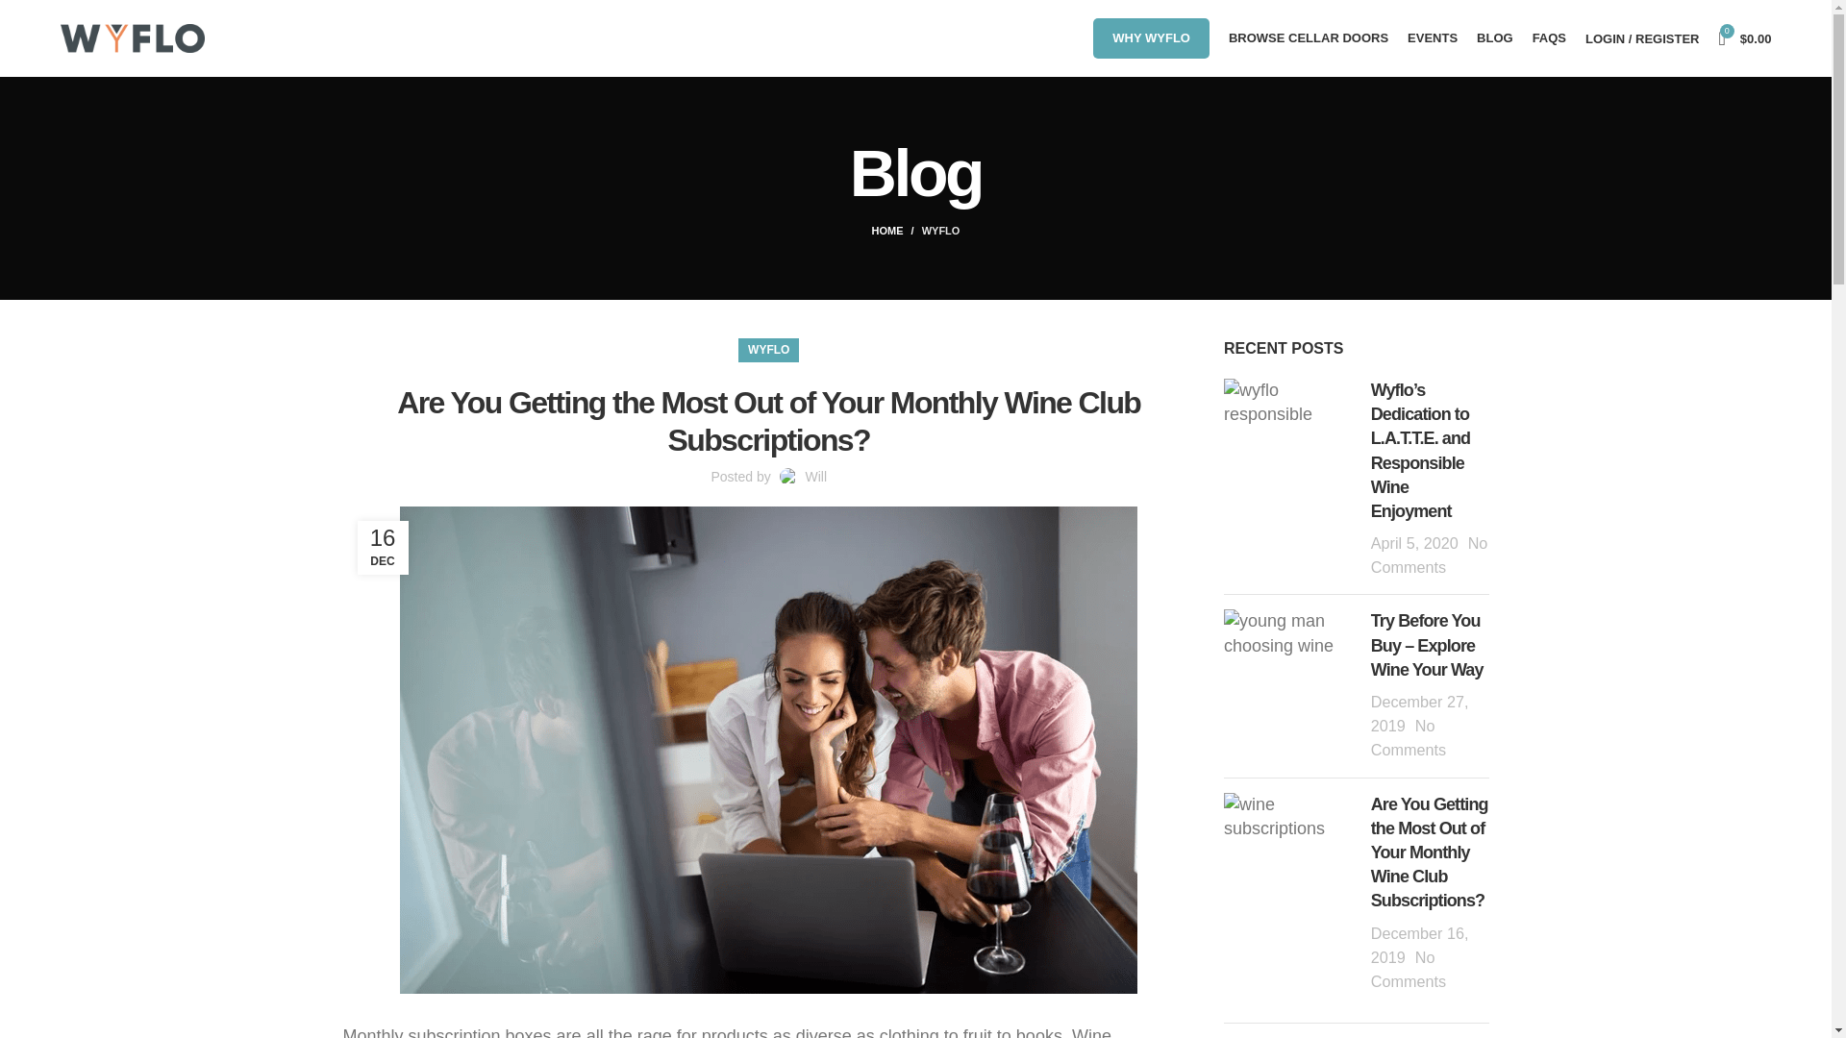 This screenshot has width=1846, height=1038. What do you see at coordinates (1150, 38) in the screenshot?
I see `WHY WYFLO` at bounding box center [1150, 38].